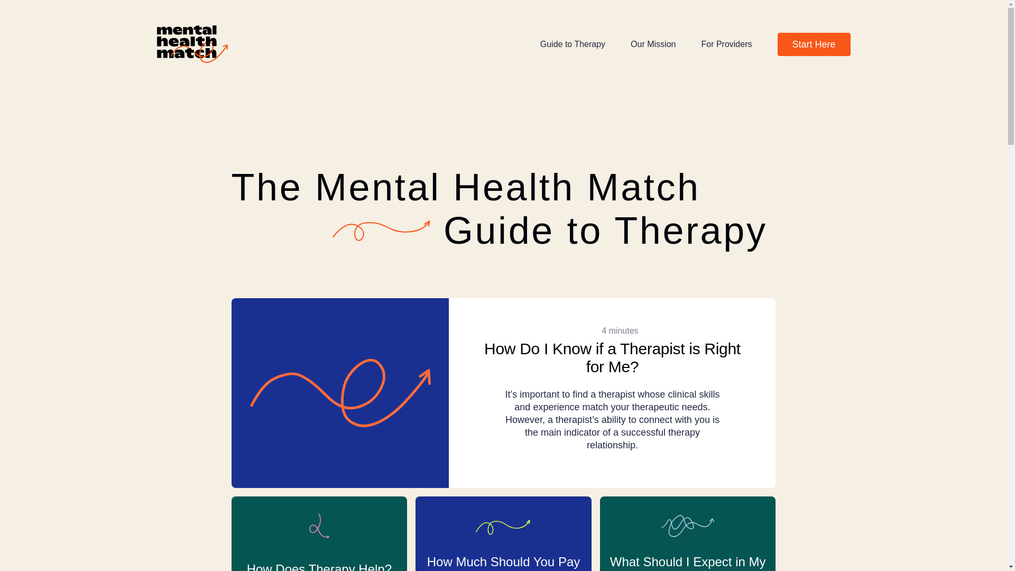 This screenshot has height=571, width=1015. I want to click on Start Here, so click(814, 44).